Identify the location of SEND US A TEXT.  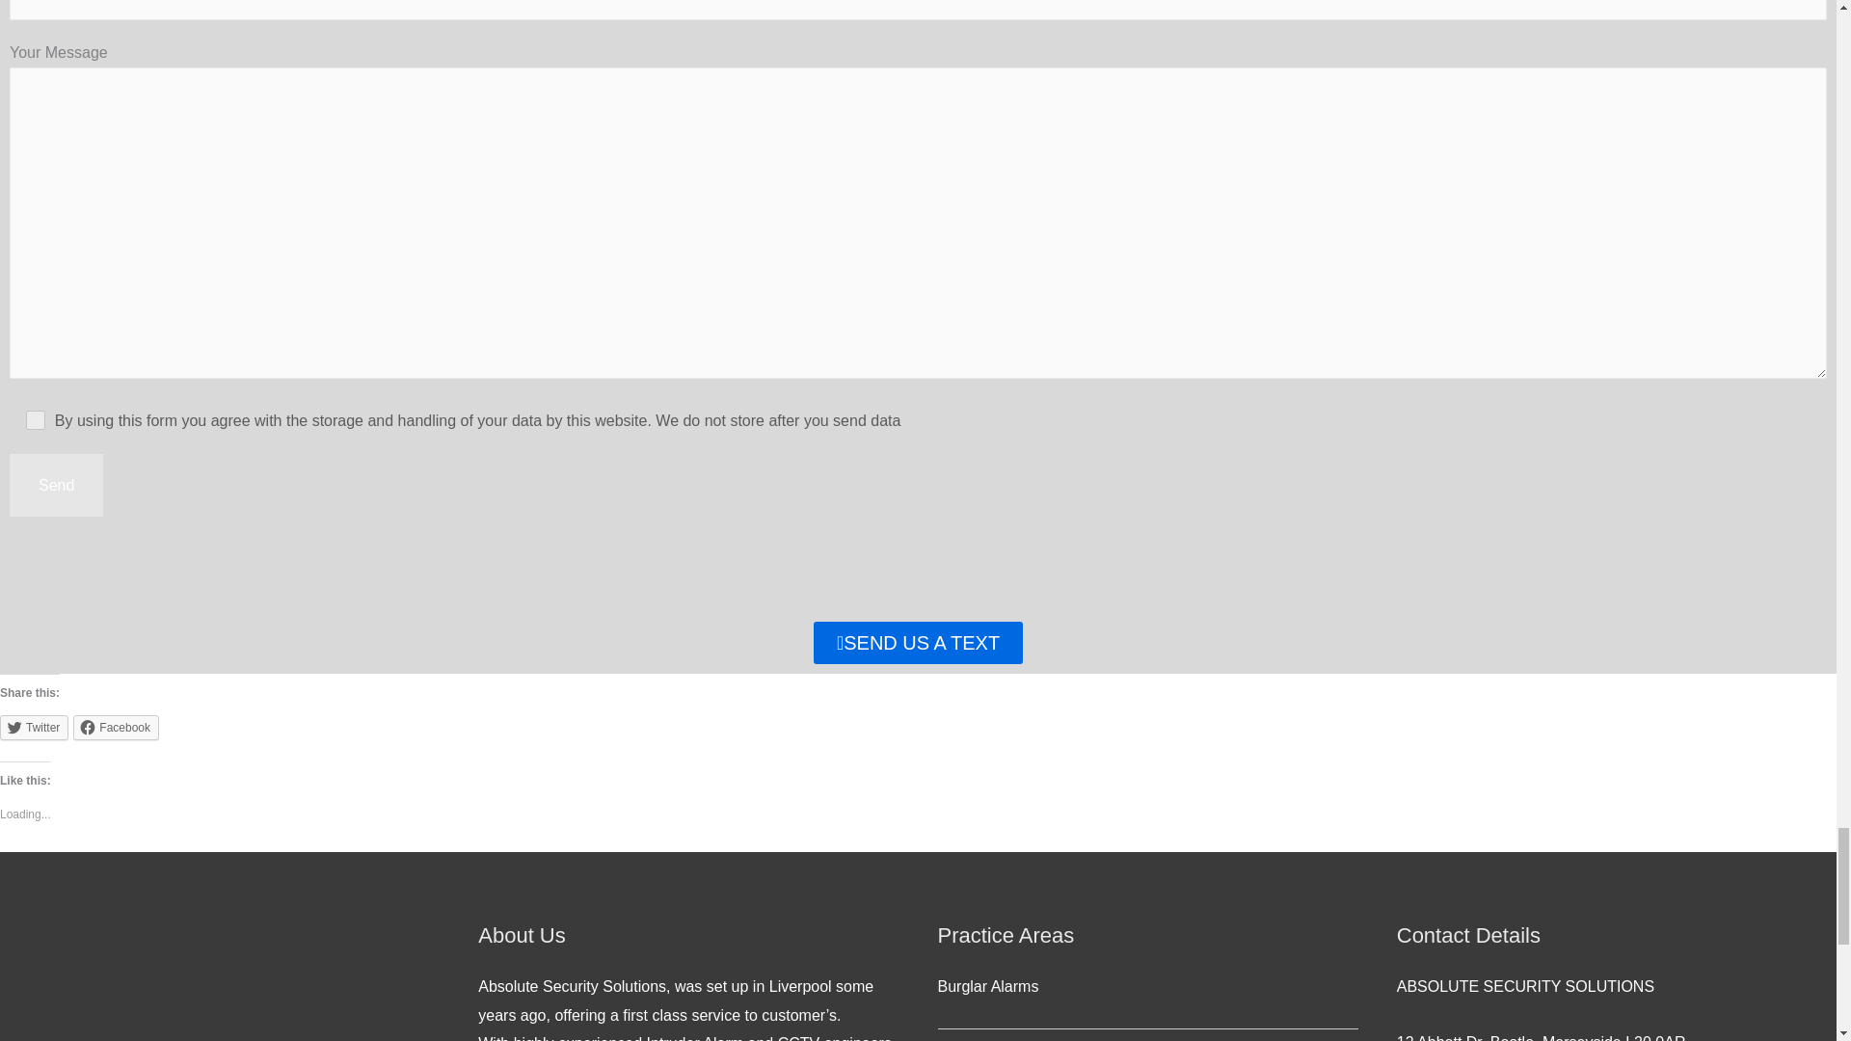
(918, 642).